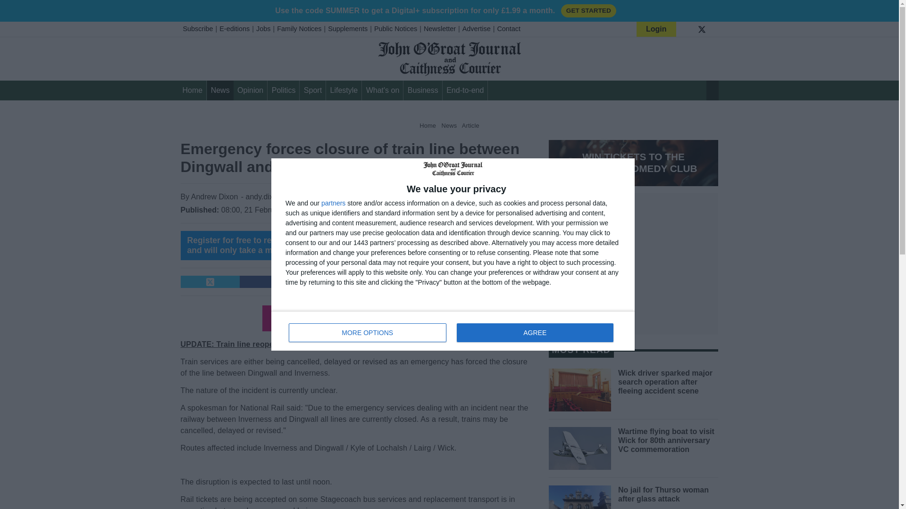  I want to click on AGREE, so click(453, 331).